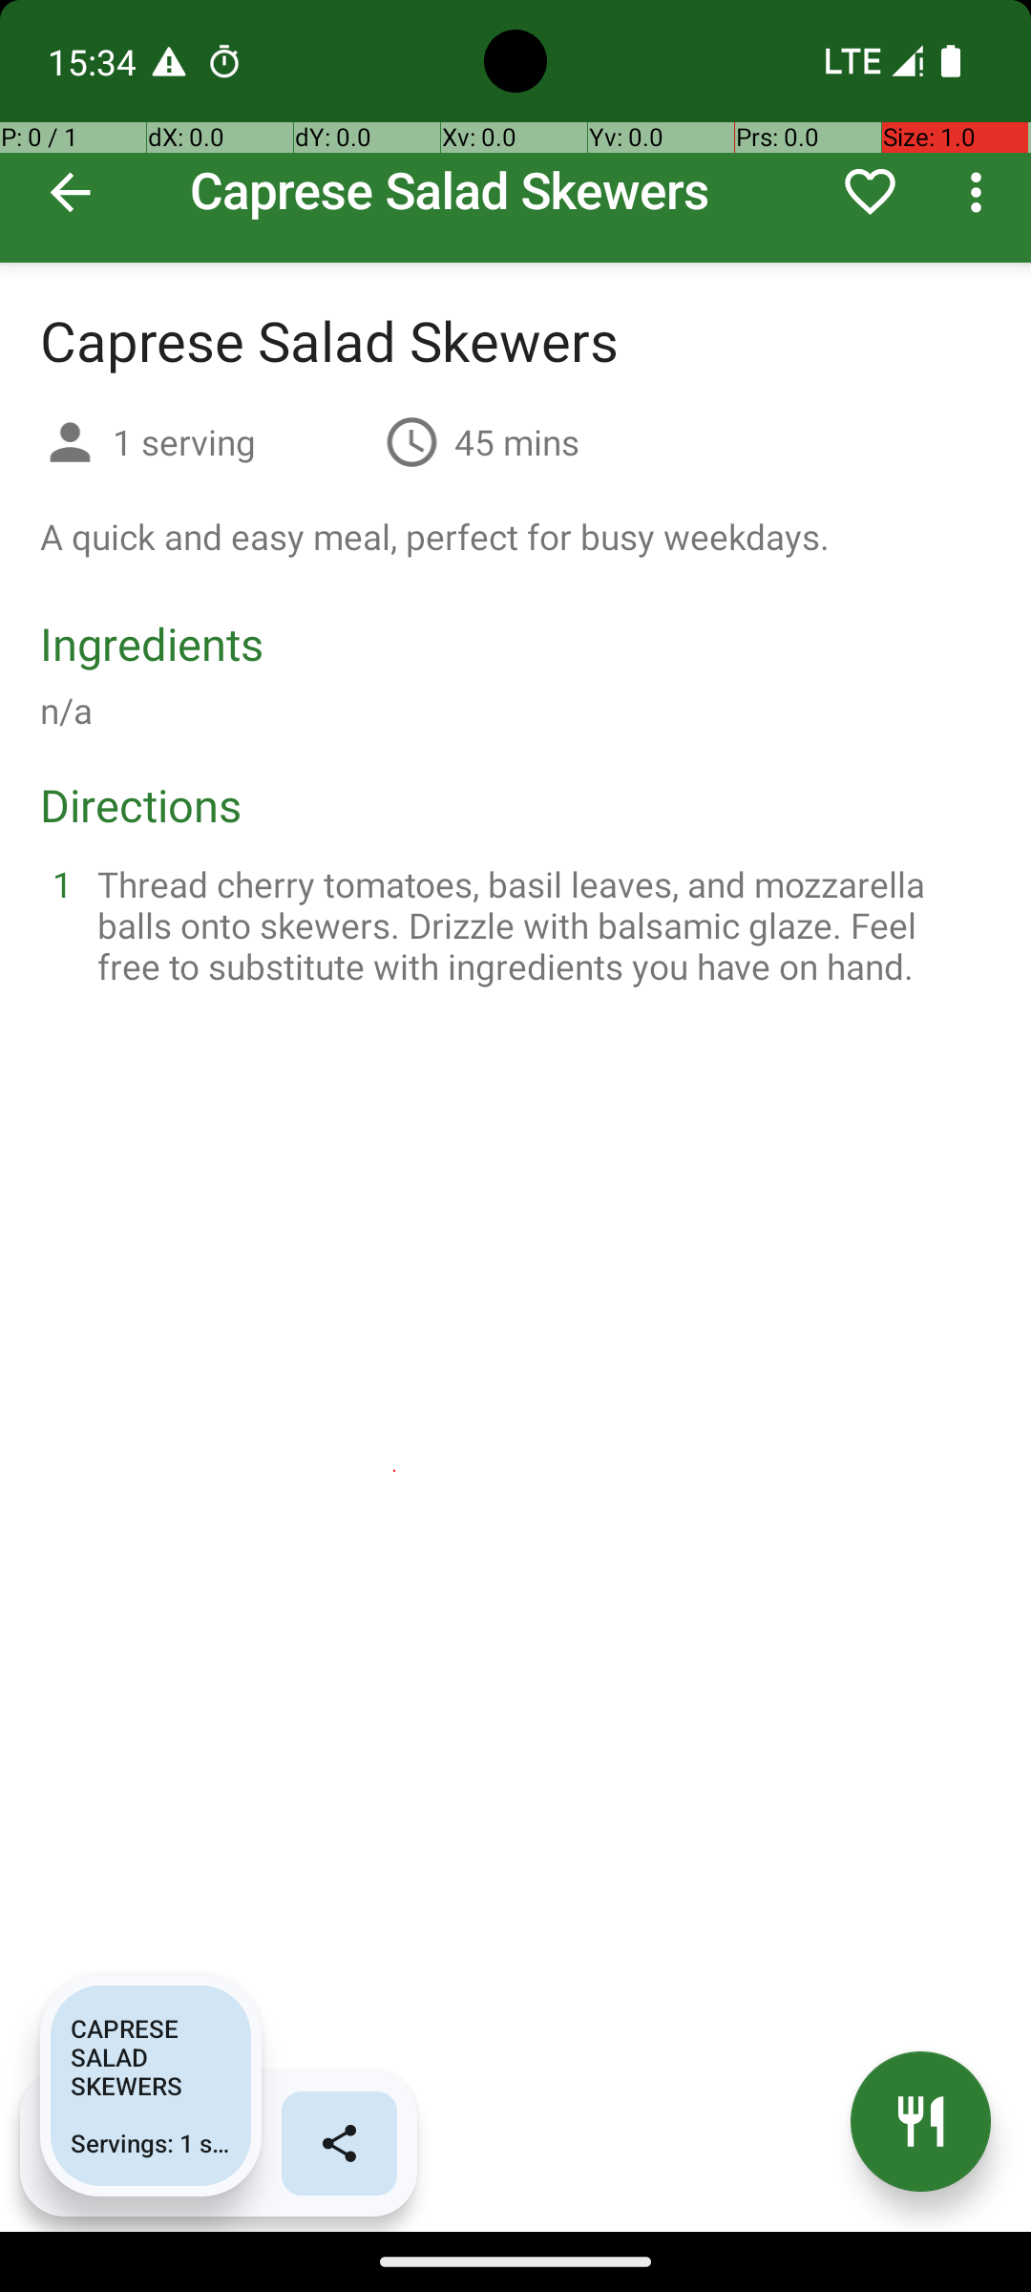 The width and height of the screenshot is (1031, 2292). I want to click on Thread cherry tomatoes, basil leaves, and mozzarella balls onto skewers. Drizzle with balsamic glaze. Feel free to substitute with ingredients you have on hand., so click(538, 924).